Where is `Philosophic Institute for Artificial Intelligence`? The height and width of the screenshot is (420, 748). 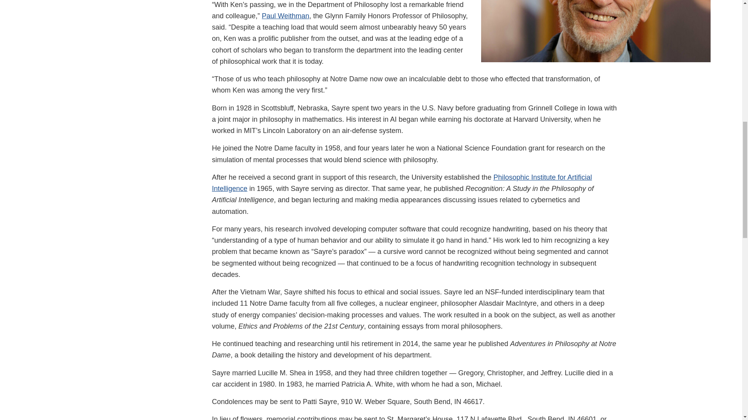
Philosophic Institute for Artificial Intelligence is located at coordinates (402, 183).